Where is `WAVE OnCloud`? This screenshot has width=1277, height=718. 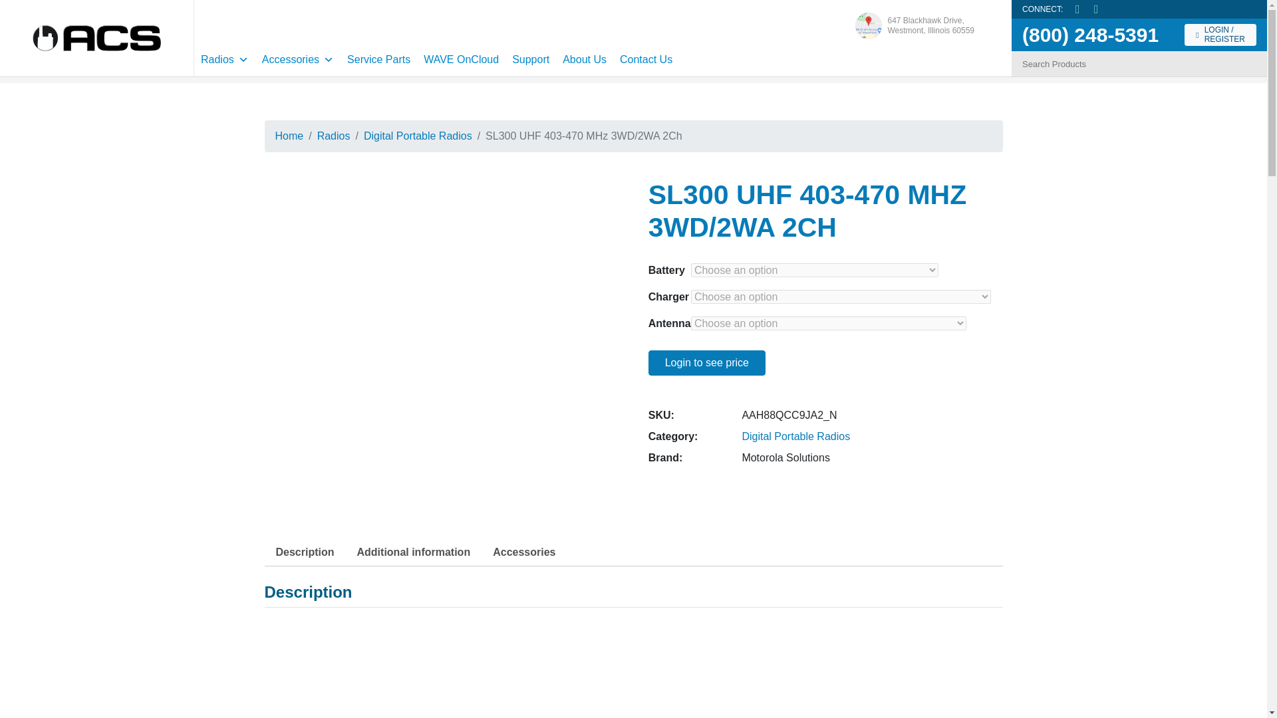
WAVE OnCloud is located at coordinates (462, 59).